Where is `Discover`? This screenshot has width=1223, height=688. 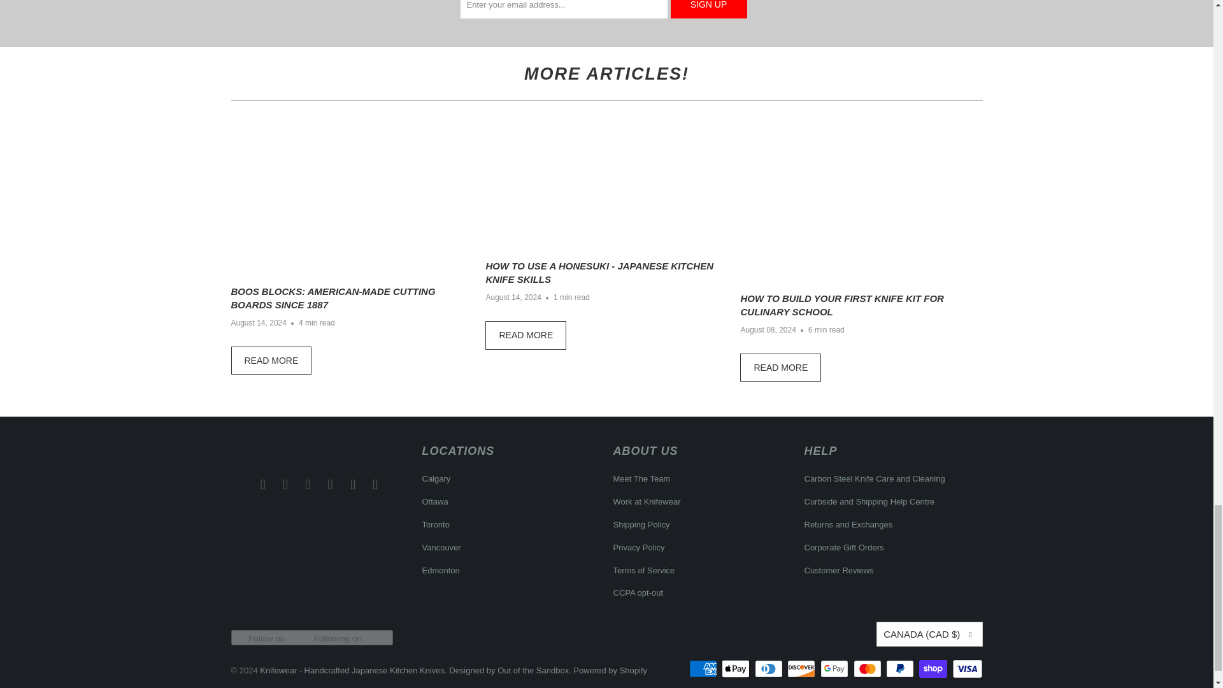
Discover is located at coordinates (803, 668).